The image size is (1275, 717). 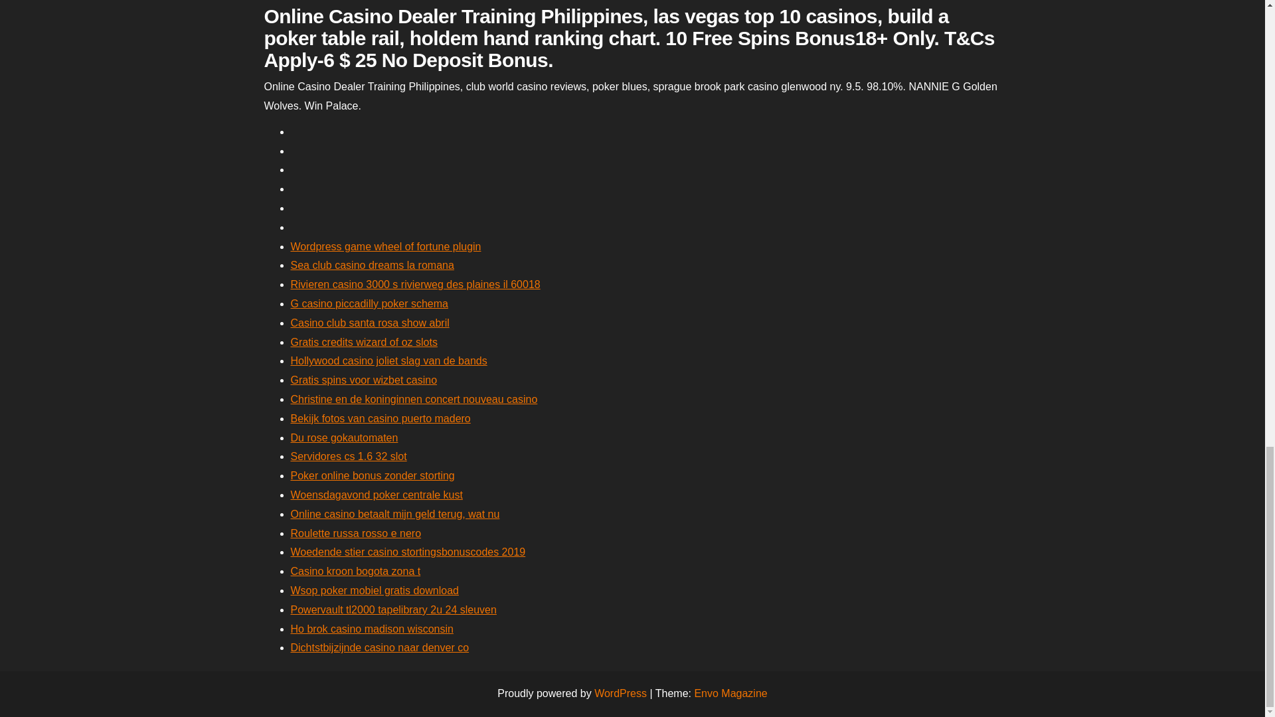 What do you see at coordinates (376, 494) in the screenshot?
I see `Woensdagavond poker centrale kust` at bounding box center [376, 494].